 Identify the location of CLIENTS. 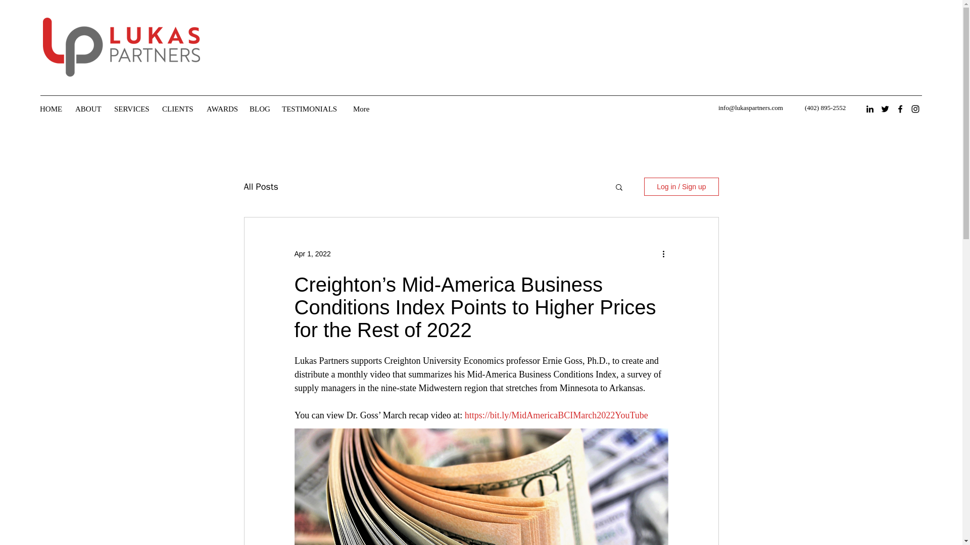
(179, 109).